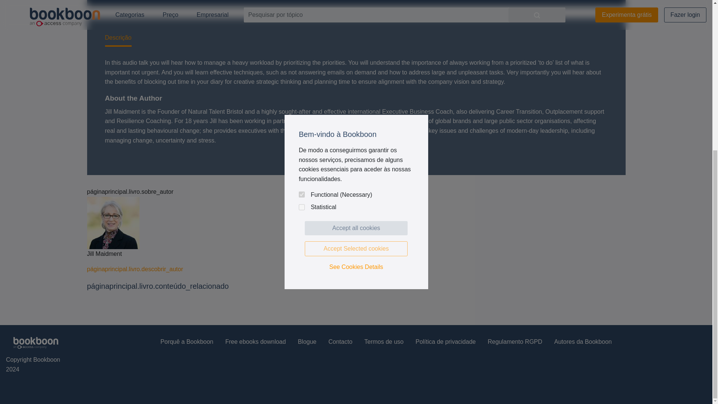 The image size is (718, 404). Describe the element at coordinates (356, 13) in the screenshot. I see `Accept Selected cookies` at that location.